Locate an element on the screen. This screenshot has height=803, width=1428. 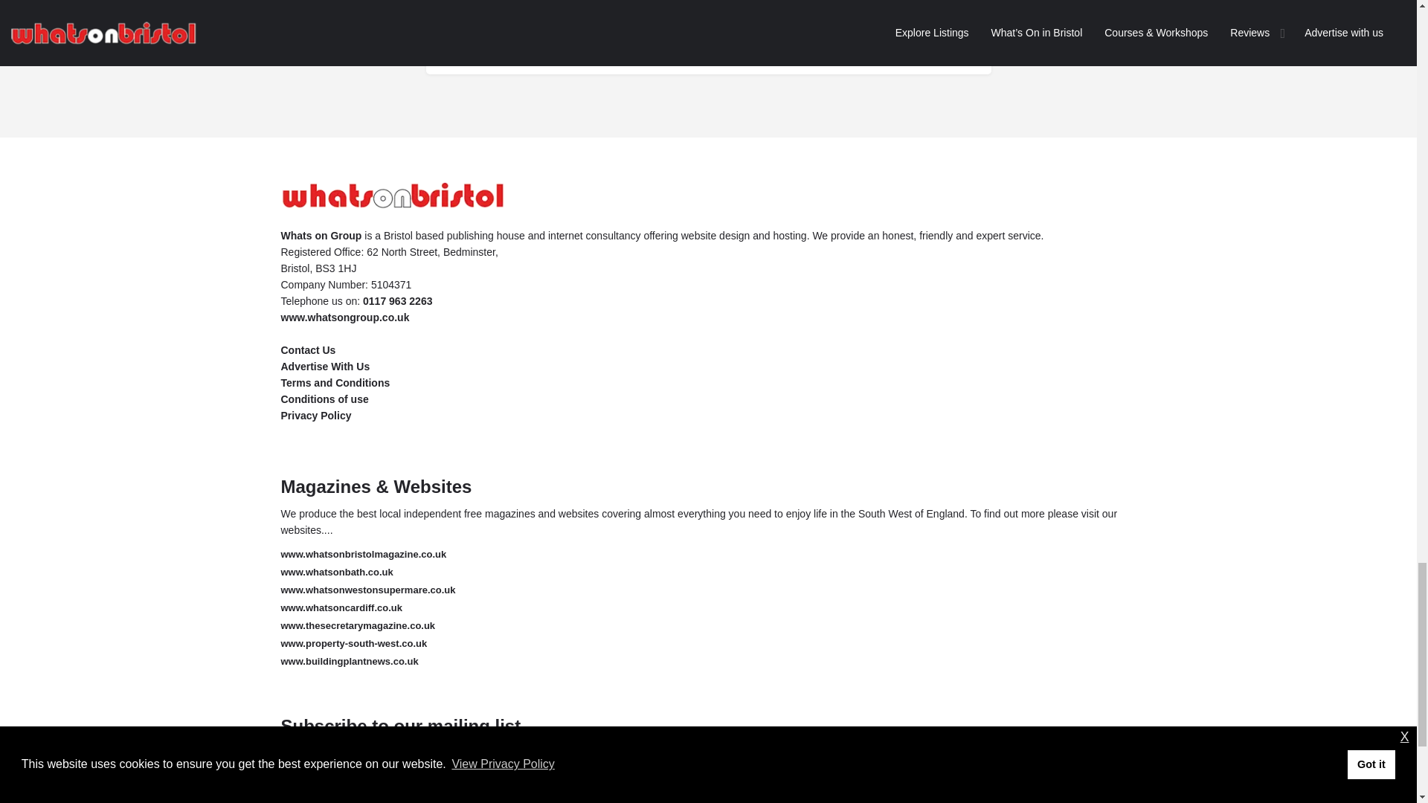
www.buildingplantnews.co.uk is located at coordinates (350, 662).